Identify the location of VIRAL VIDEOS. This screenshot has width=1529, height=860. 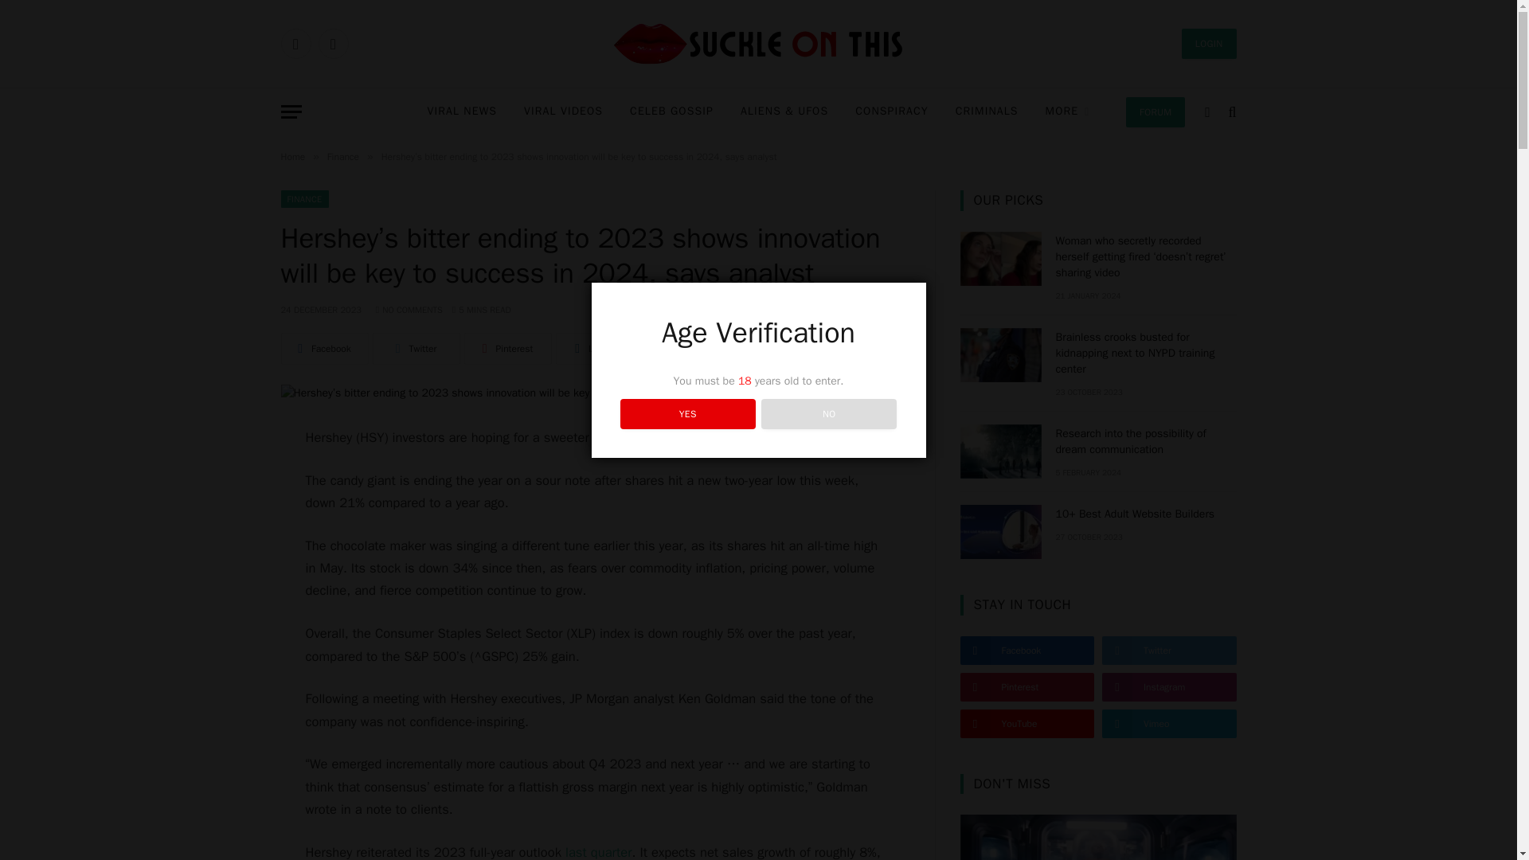
(563, 111).